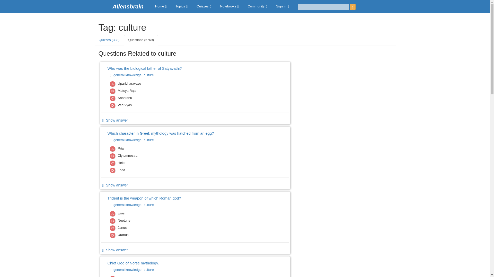 This screenshot has width=494, height=277. I want to click on Show answer, so click(114, 250).